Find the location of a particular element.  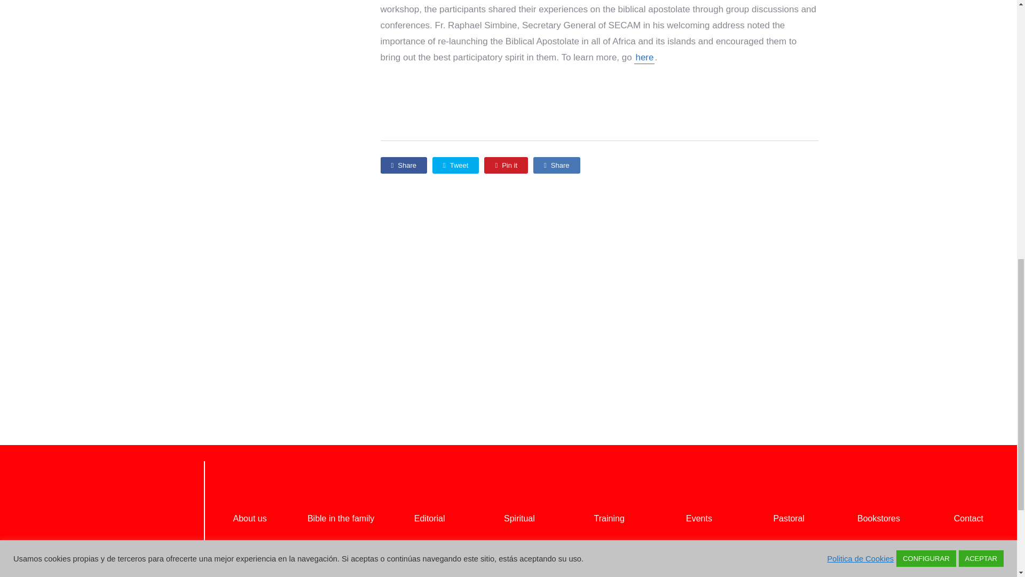

here is located at coordinates (644, 58).